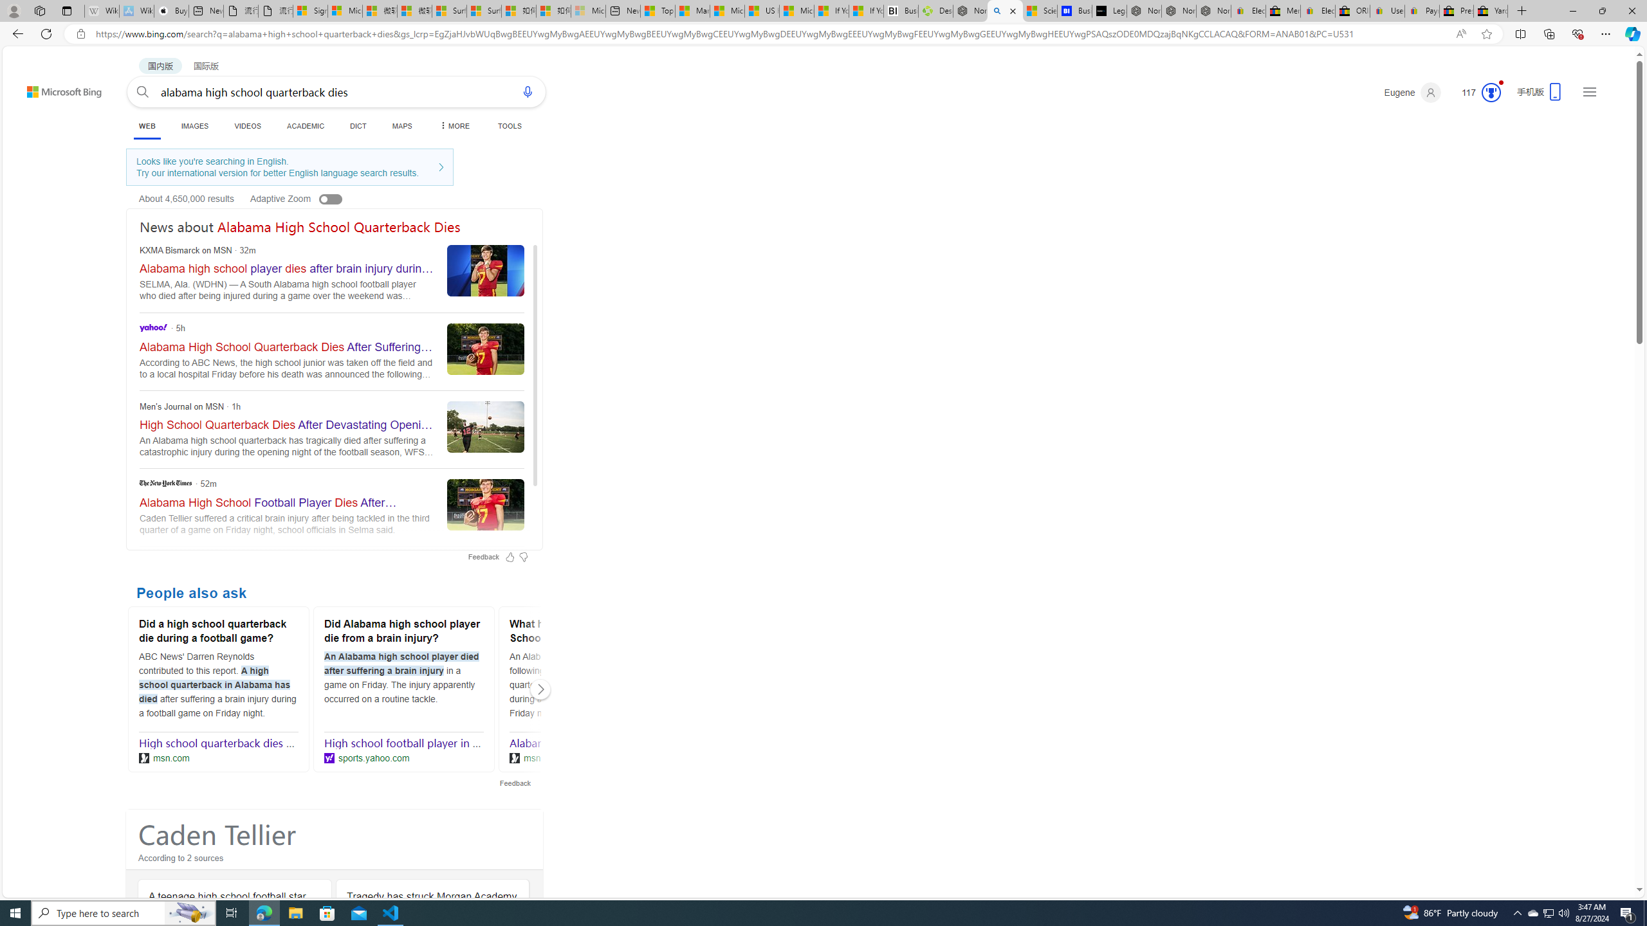  What do you see at coordinates (165, 482) in the screenshot?
I see `The New York Times` at bounding box center [165, 482].